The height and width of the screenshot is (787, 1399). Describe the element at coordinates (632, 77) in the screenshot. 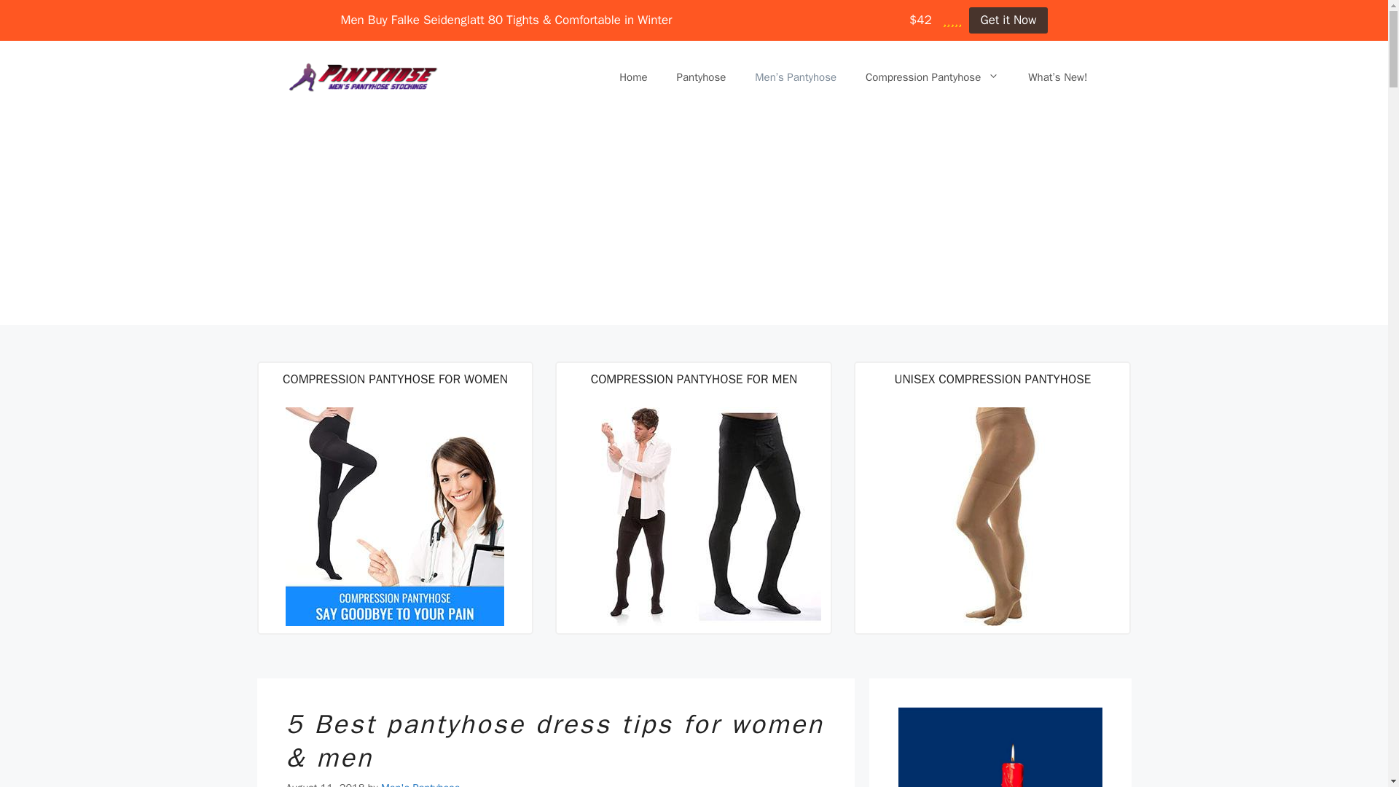

I see `Home` at that location.